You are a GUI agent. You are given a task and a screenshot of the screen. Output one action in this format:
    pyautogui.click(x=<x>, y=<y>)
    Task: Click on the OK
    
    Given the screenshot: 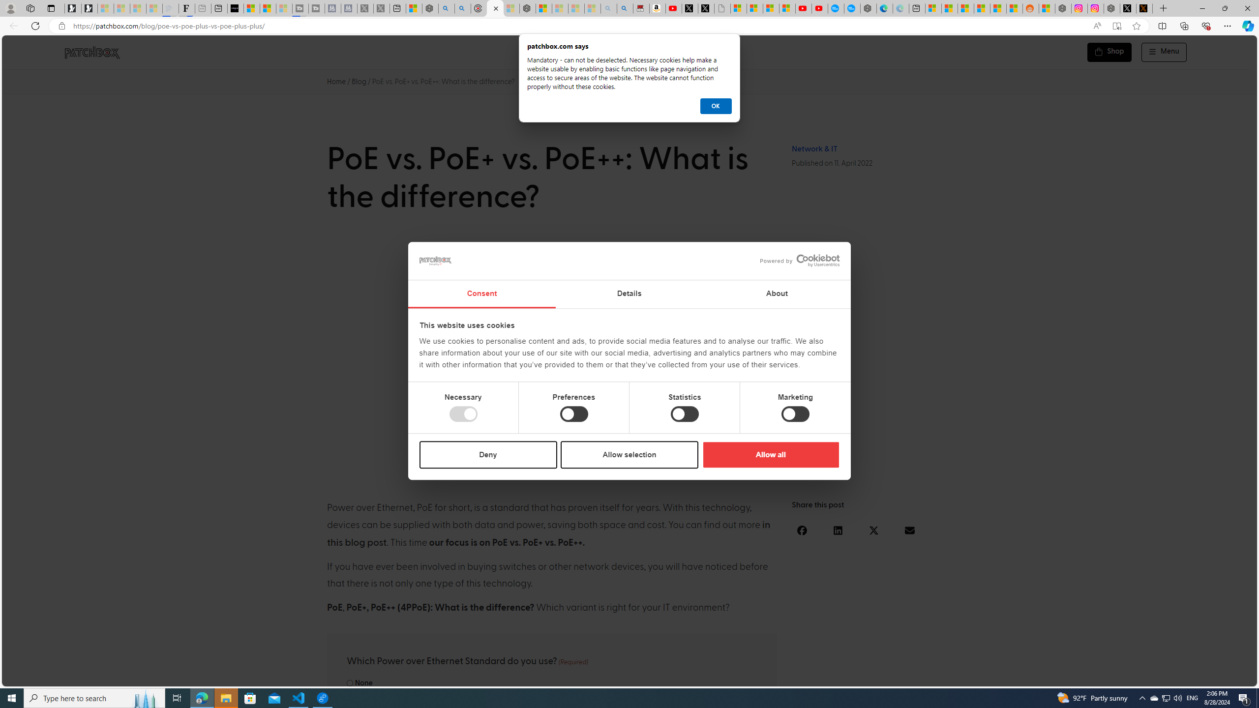 What is the action you would take?
    pyautogui.click(x=716, y=106)
    